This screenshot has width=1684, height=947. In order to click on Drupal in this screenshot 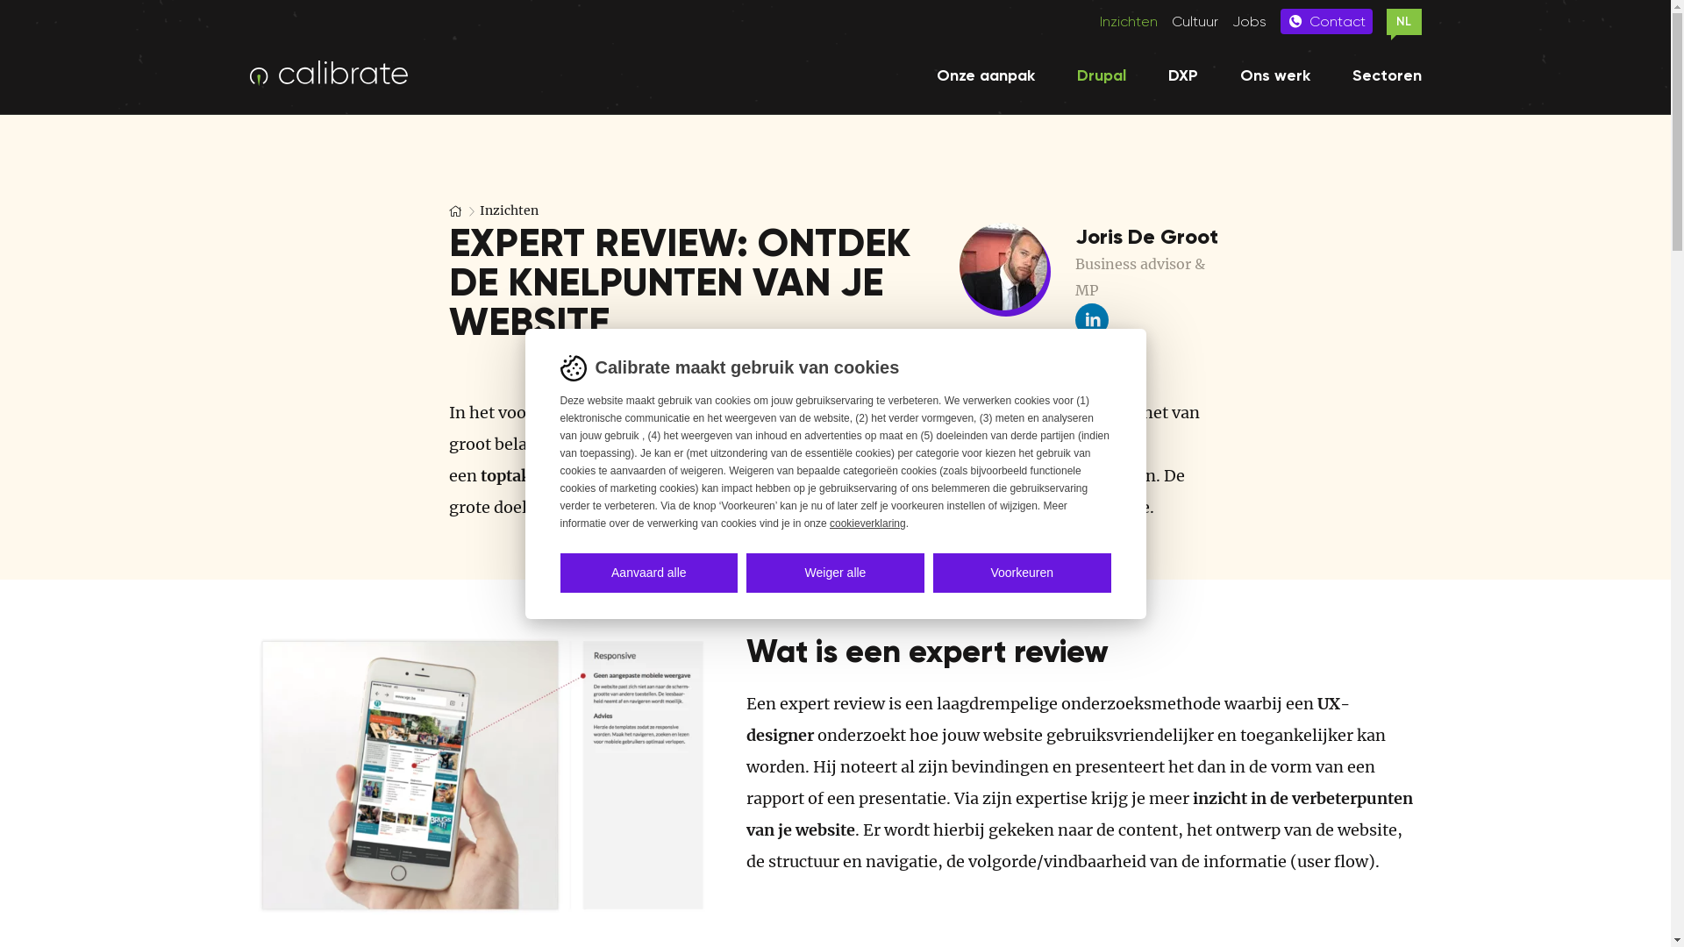, I will do `click(1102, 75)`.